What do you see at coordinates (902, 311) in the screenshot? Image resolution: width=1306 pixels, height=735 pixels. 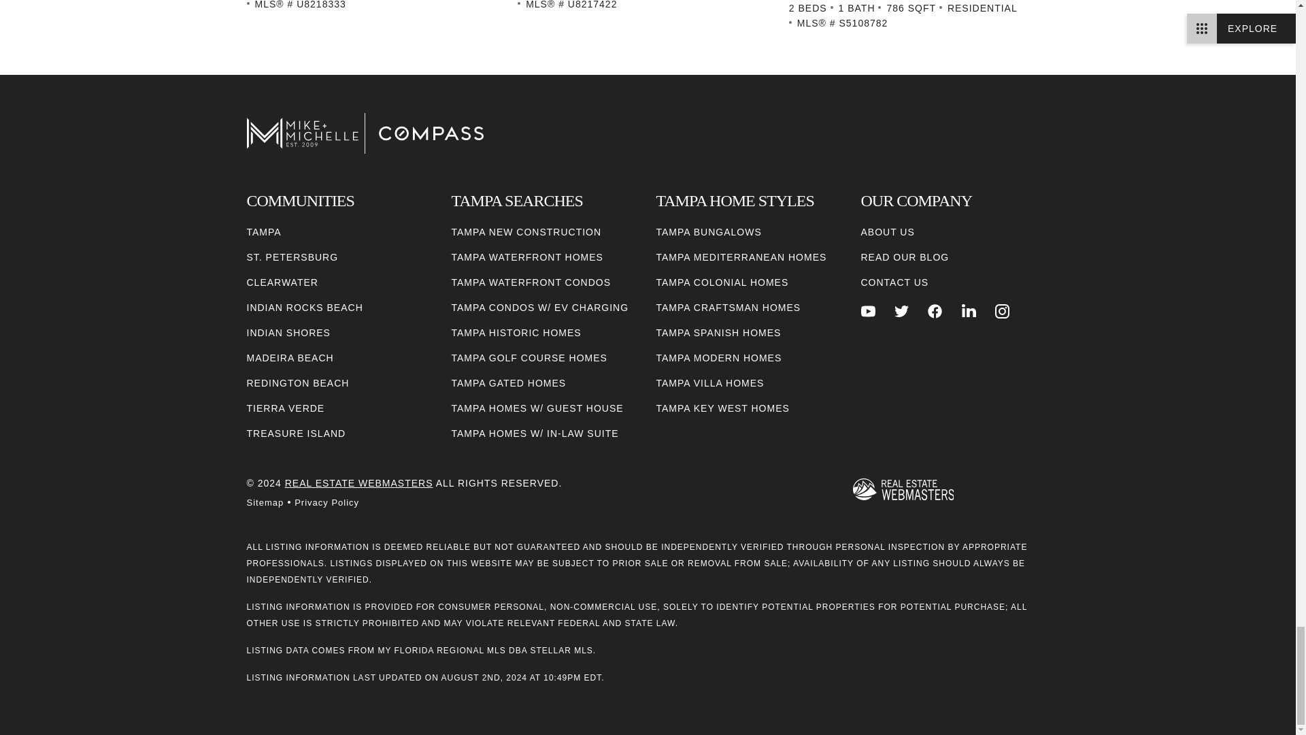 I see `TWITTER` at bounding box center [902, 311].